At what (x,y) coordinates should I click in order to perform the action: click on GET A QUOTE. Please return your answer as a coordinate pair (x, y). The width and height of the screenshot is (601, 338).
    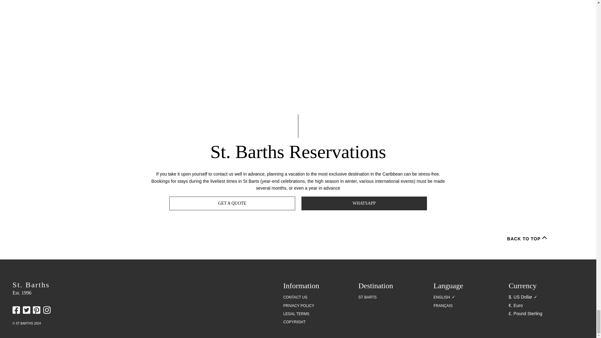
    Looking at the image, I should click on (232, 203).